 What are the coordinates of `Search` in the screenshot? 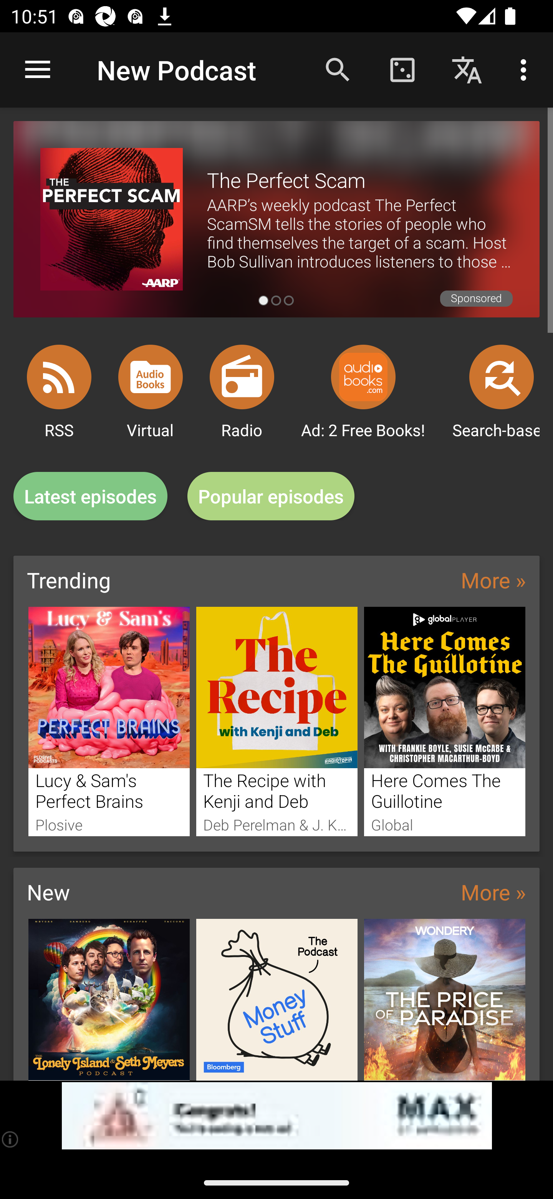 It's located at (338, 69).